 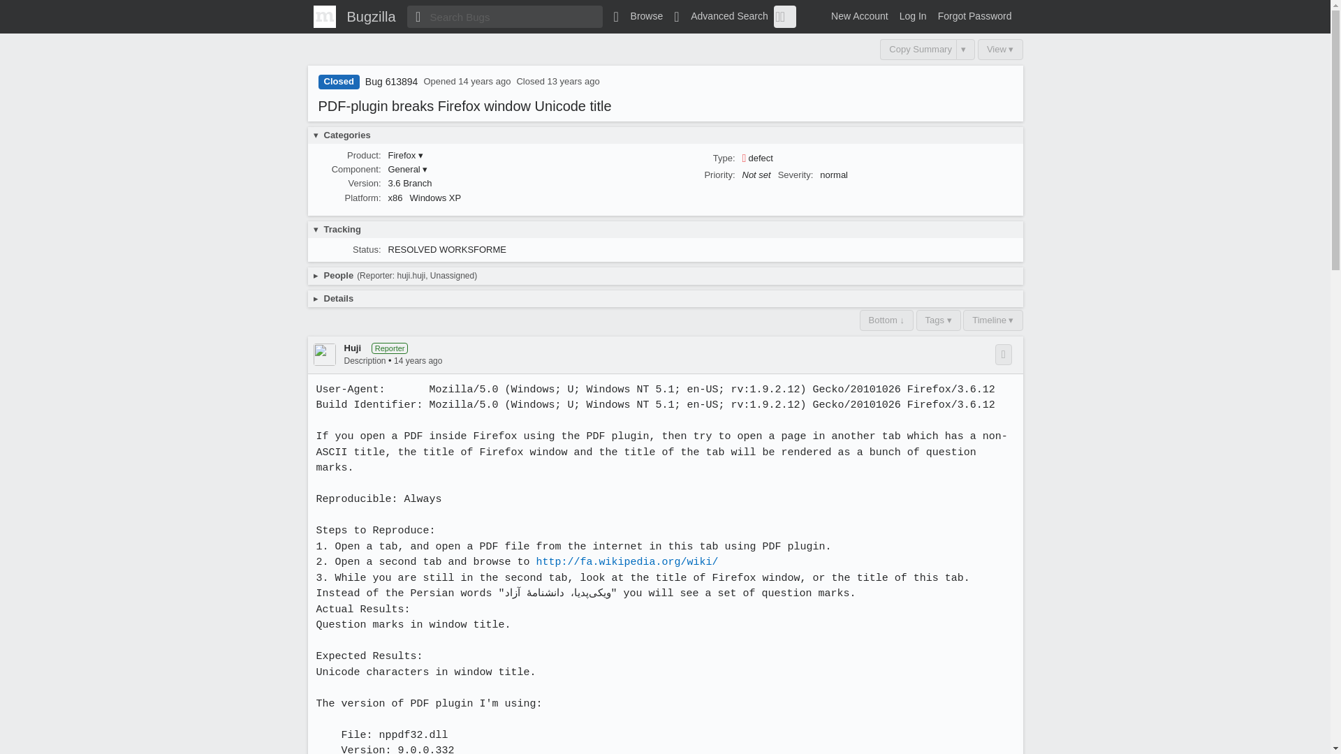 I want to click on Type:, so click(x=724, y=158).